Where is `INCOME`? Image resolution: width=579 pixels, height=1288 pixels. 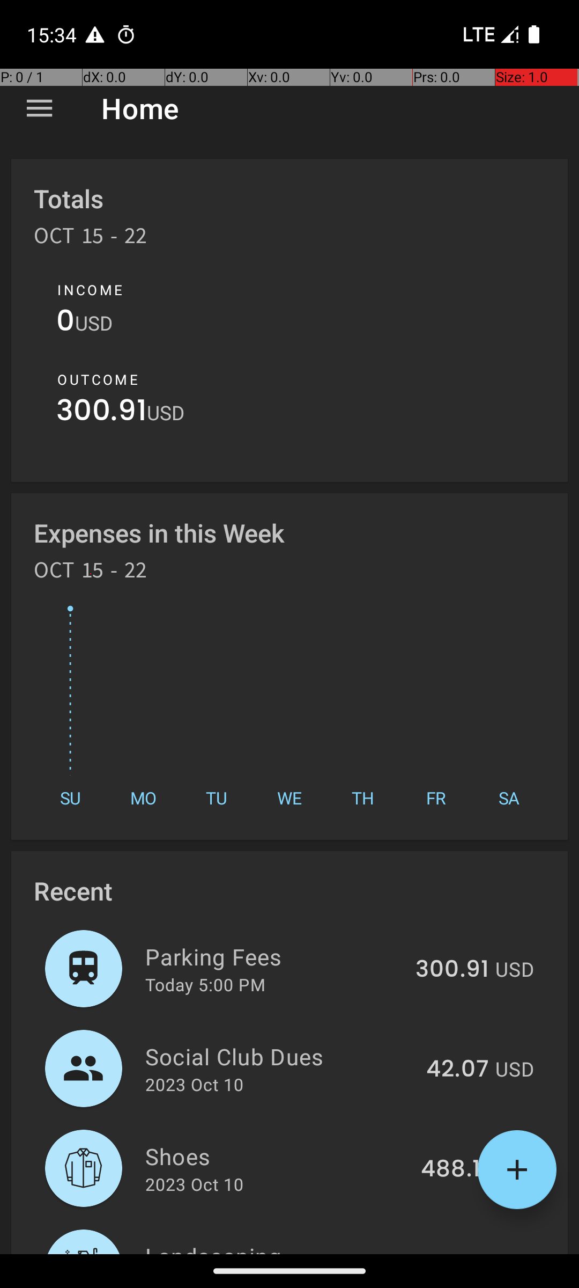
INCOME is located at coordinates (90, 290).